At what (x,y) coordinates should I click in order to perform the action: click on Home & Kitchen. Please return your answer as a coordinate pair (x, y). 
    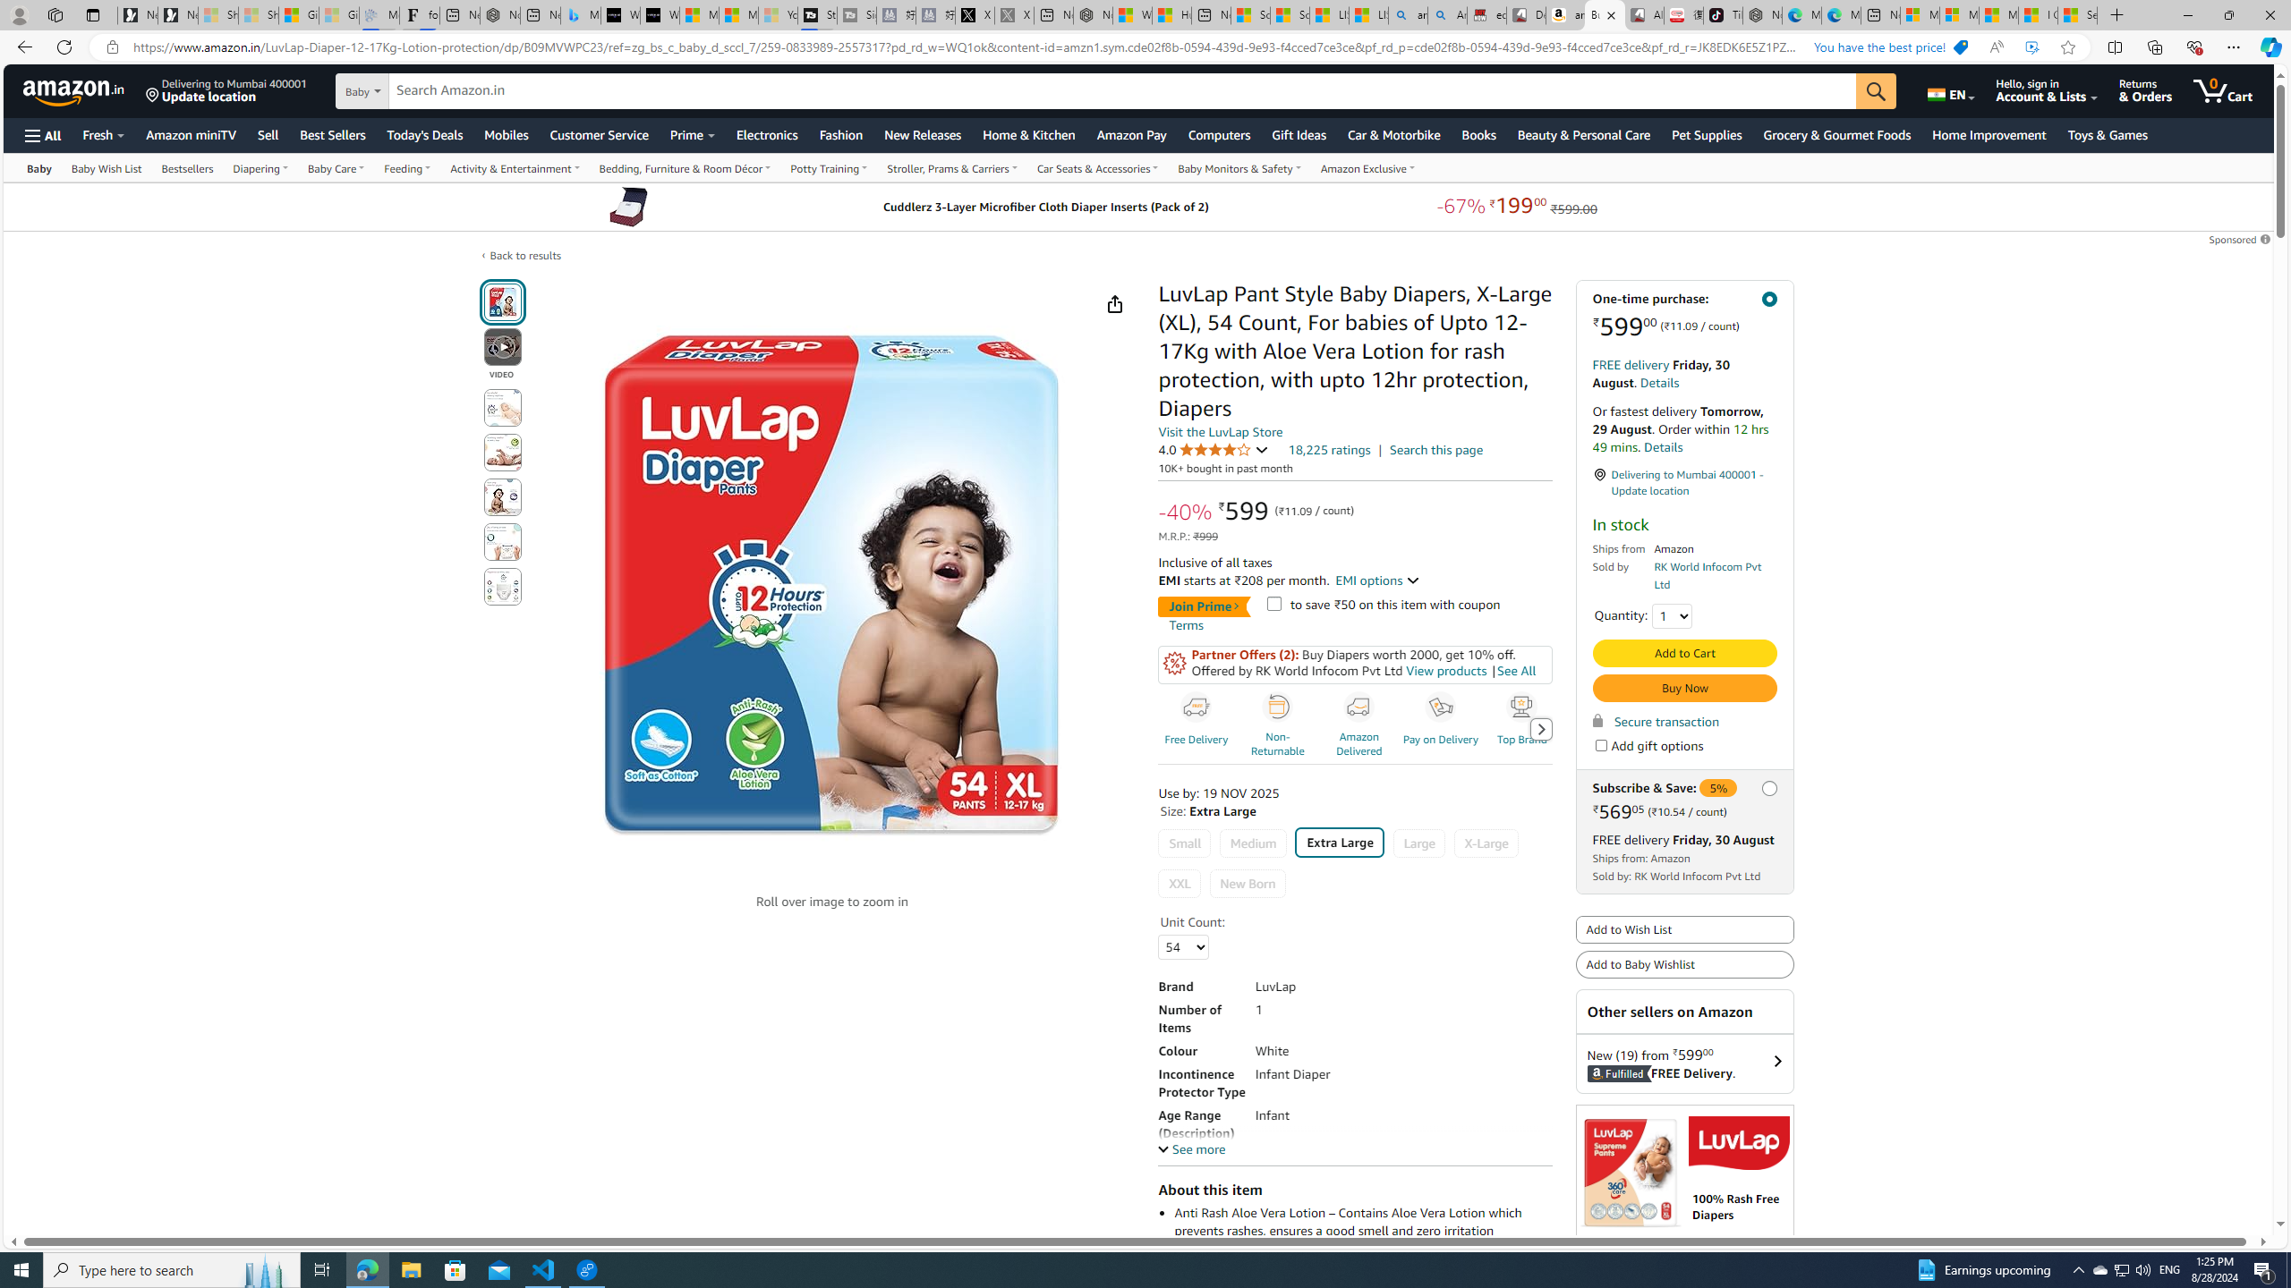
    Looking at the image, I should click on (1028, 134).